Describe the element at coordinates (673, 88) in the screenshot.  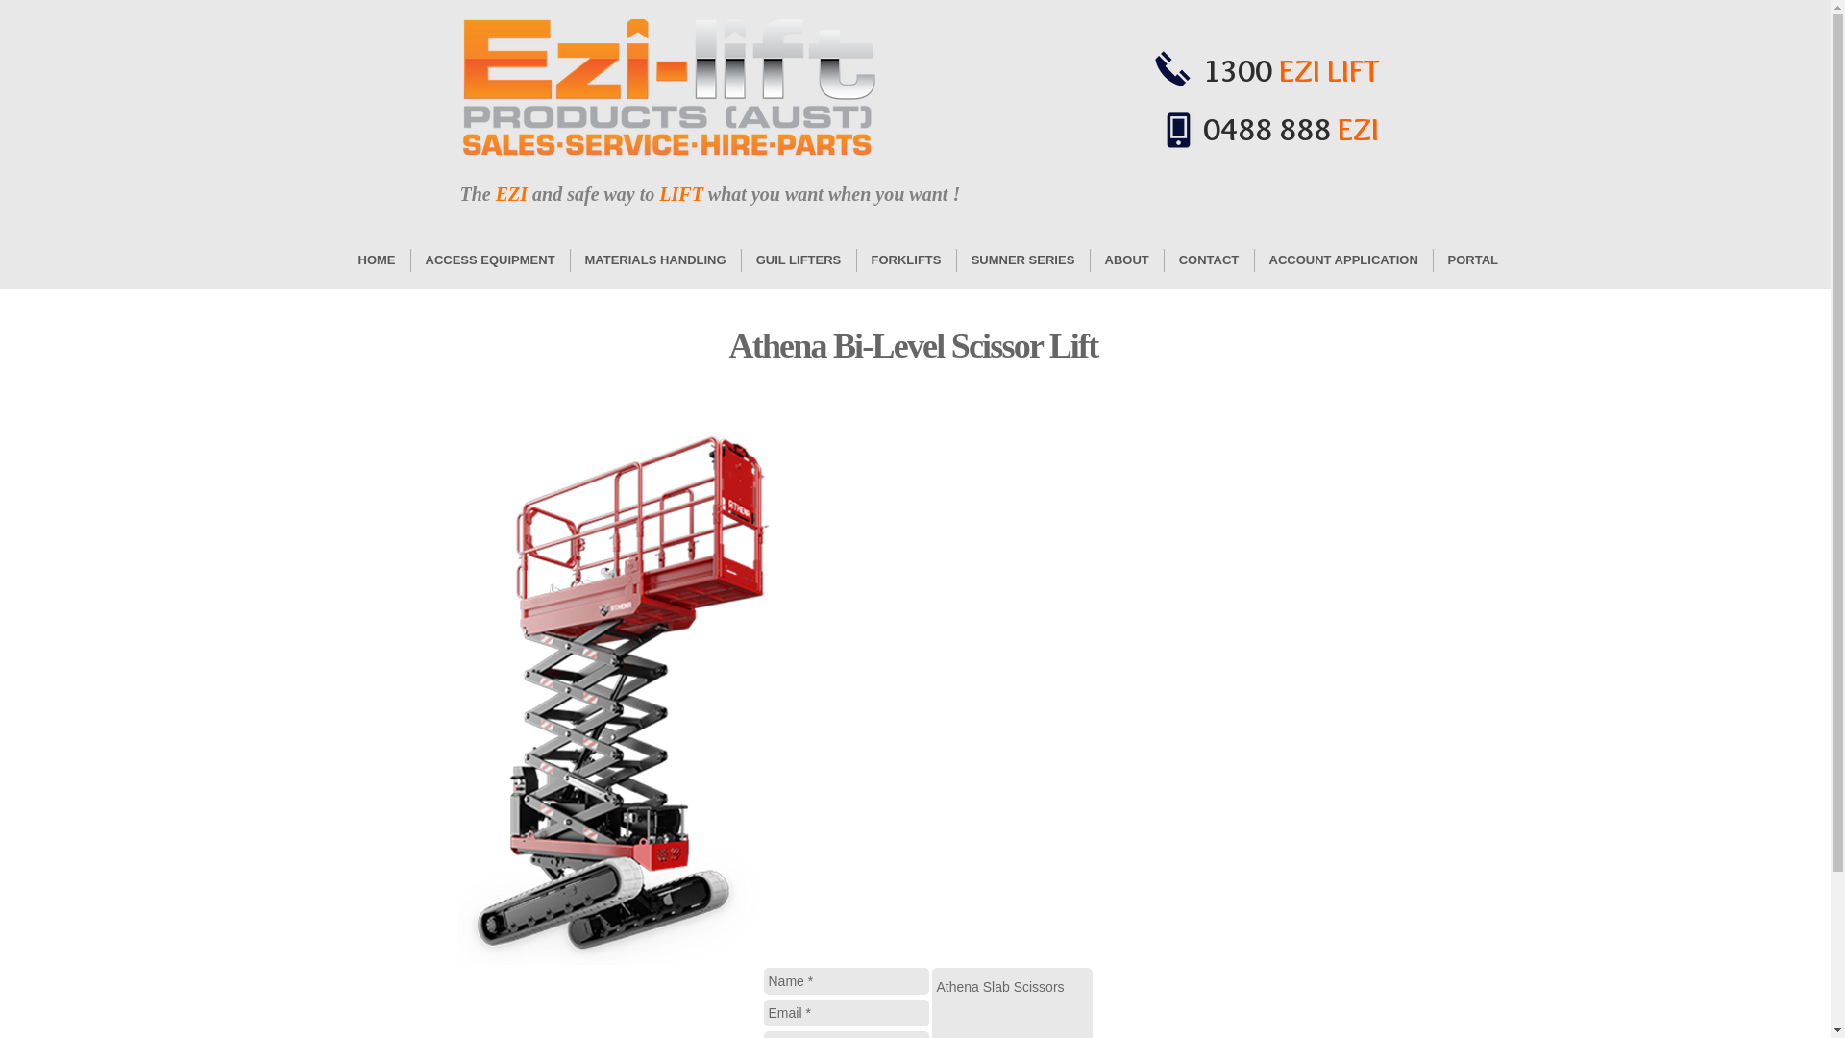
I see `Ezi-Lift Products (Australia) Pty Ltd` at that location.